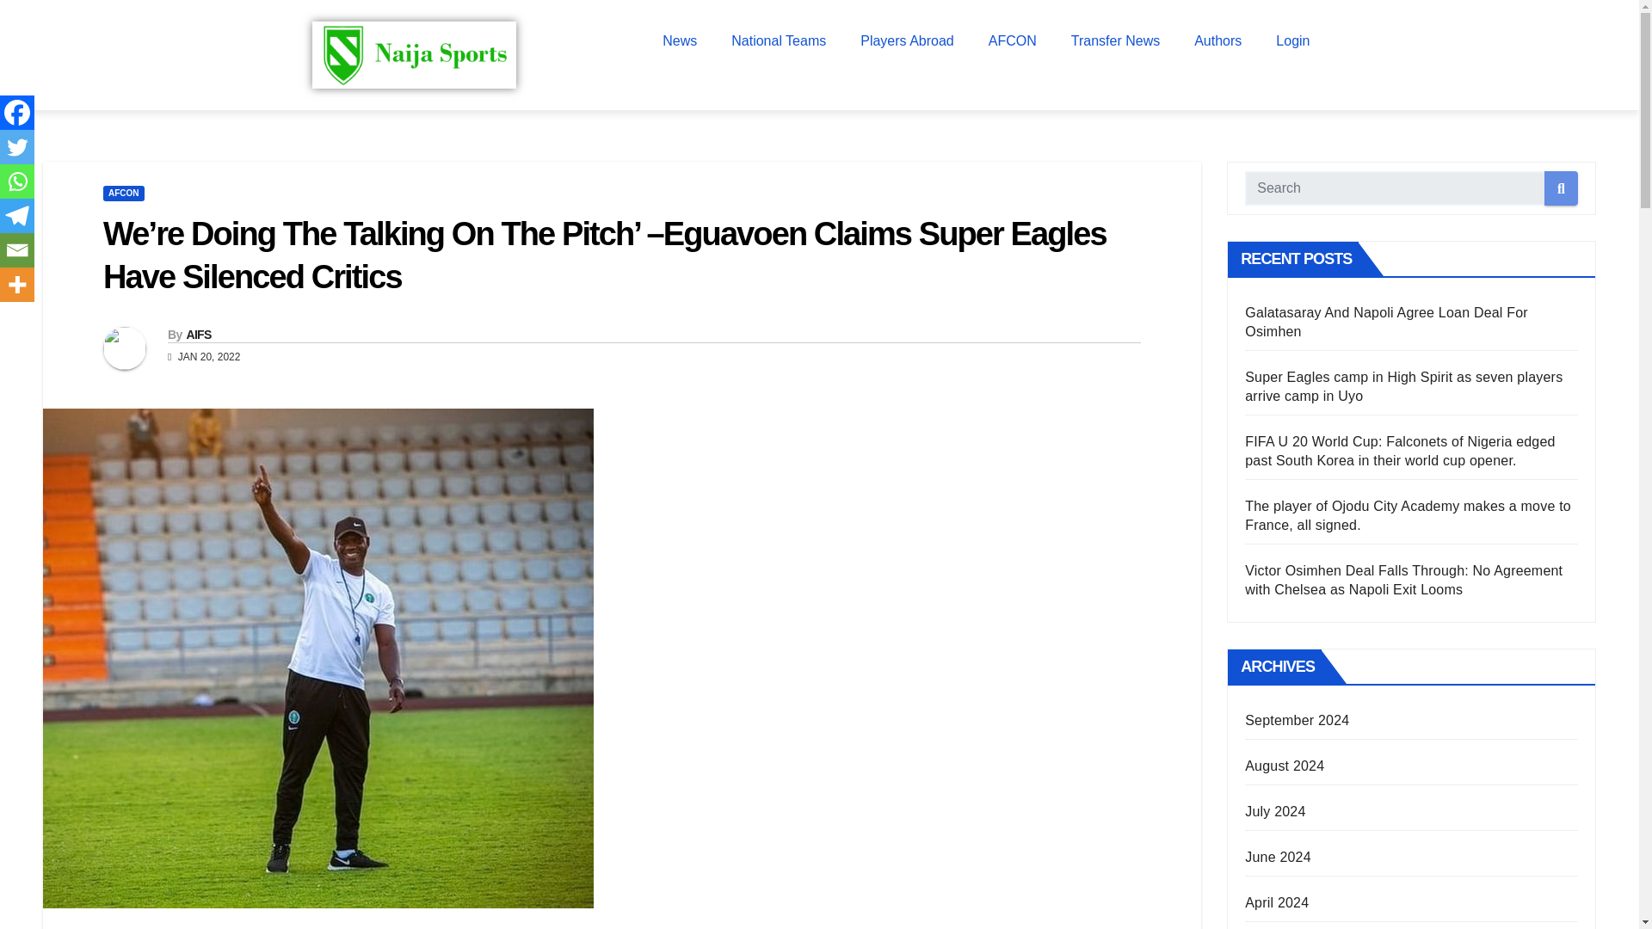 The width and height of the screenshot is (1652, 929). Describe the element at coordinates (1115, 41) in the screenshot. I see `Transfer News` at that location.